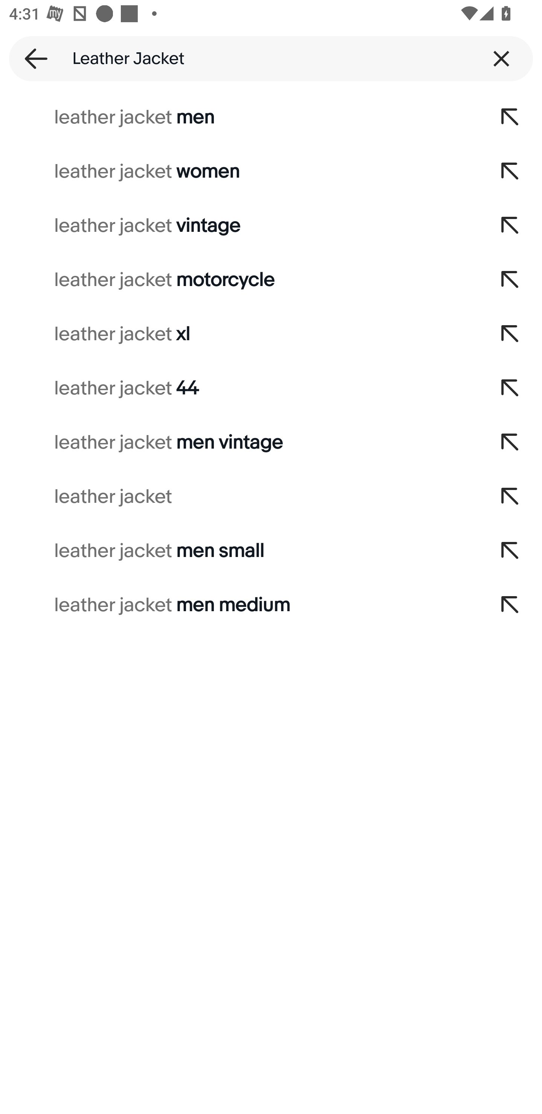  What do you see at coordinates (510, 388) in the screenshot?
I see `Add to search query,leather jacket 44` at bounding box center [510, 388].